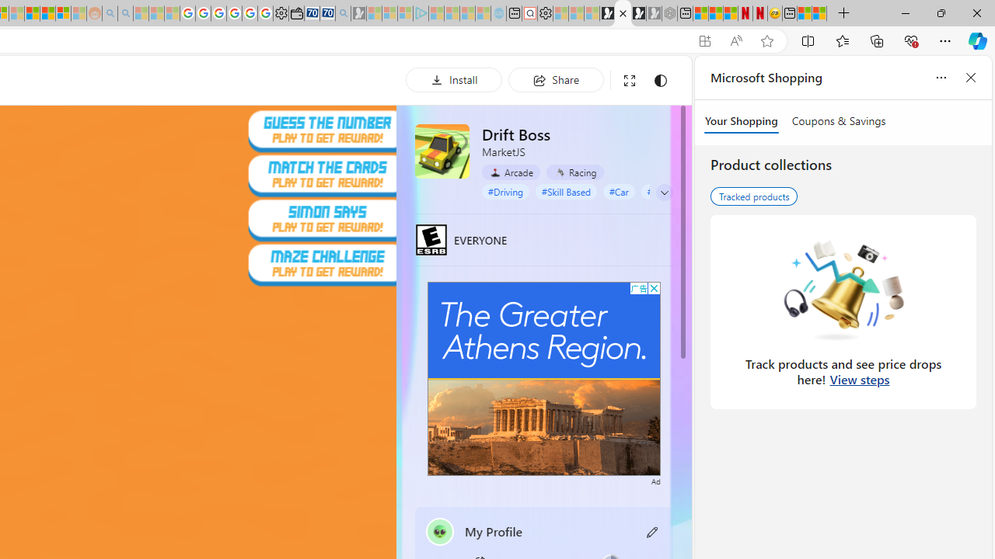  Describe the element at coordinates (126, 14) in the screenshot. I see `Utah sues federal government - Search - Sleeping` at that location.